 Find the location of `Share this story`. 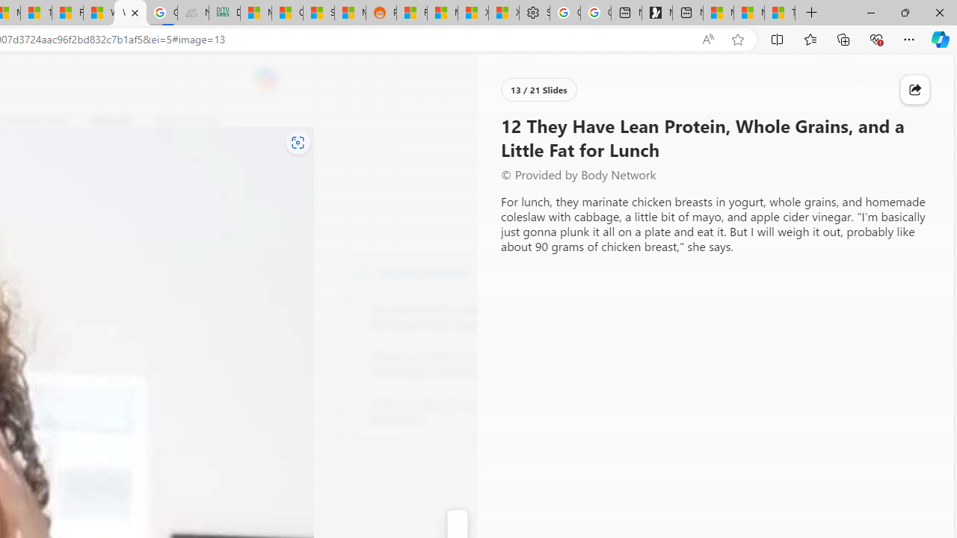

Share this story is located at coordinates (915, 90).